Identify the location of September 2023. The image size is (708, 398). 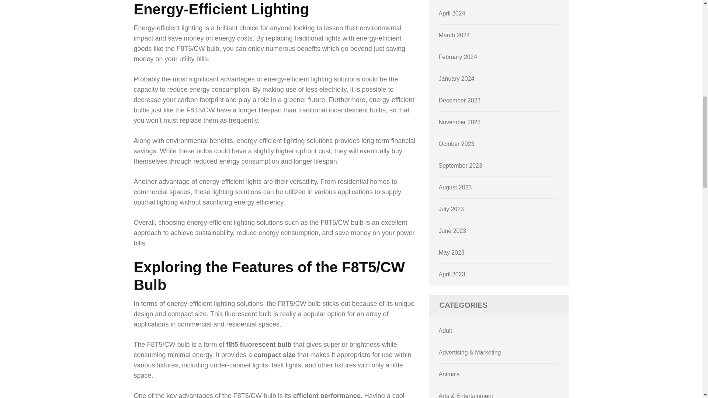
(460, 165).